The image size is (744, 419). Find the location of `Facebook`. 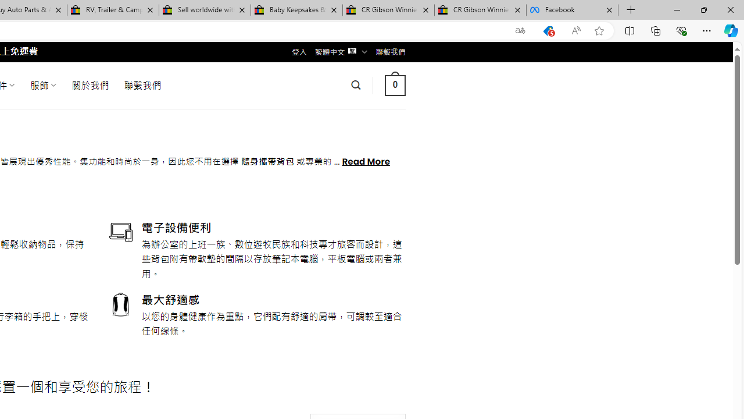

Facebook is located at coordinates (572, 10).